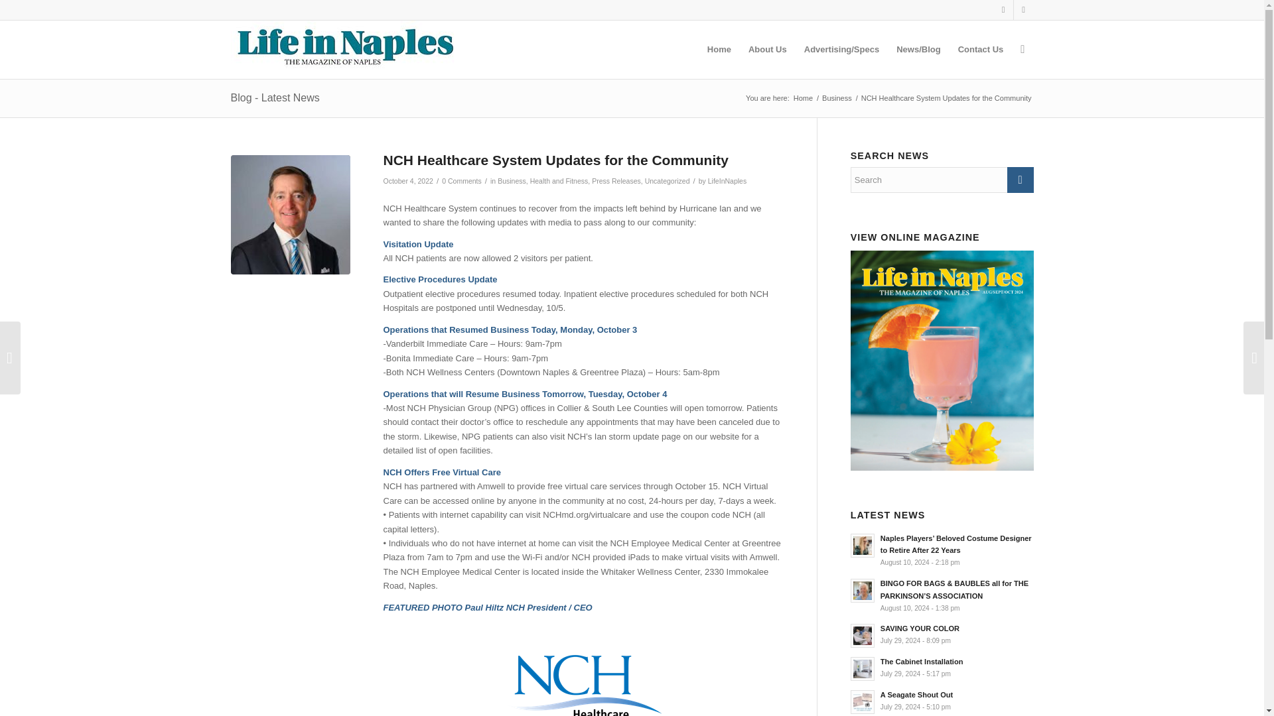  Describe the element at coordinates (1023, 10) in the screenshot. I see `Twitter` at that location.